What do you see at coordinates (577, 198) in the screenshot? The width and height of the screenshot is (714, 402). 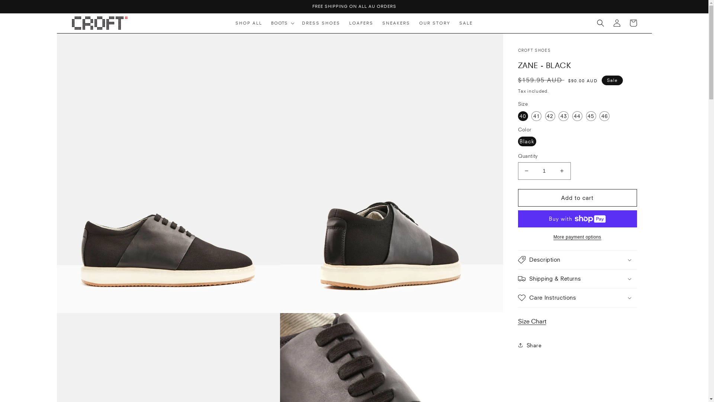 I see `Add to cart` at bounding box center [577, 198].